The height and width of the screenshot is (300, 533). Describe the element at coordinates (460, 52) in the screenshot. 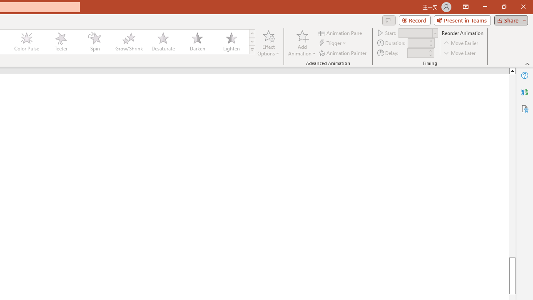

I see `Move Later` at that location.